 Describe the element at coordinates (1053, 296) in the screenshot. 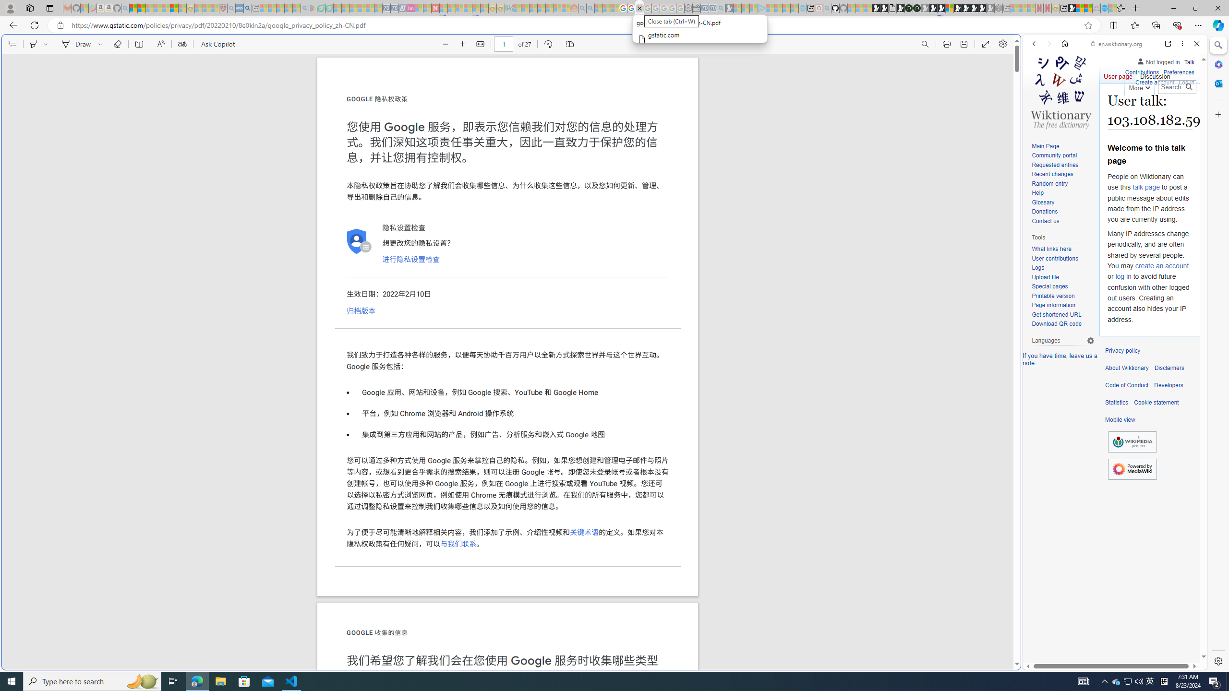

I see `Printable version` at that location.